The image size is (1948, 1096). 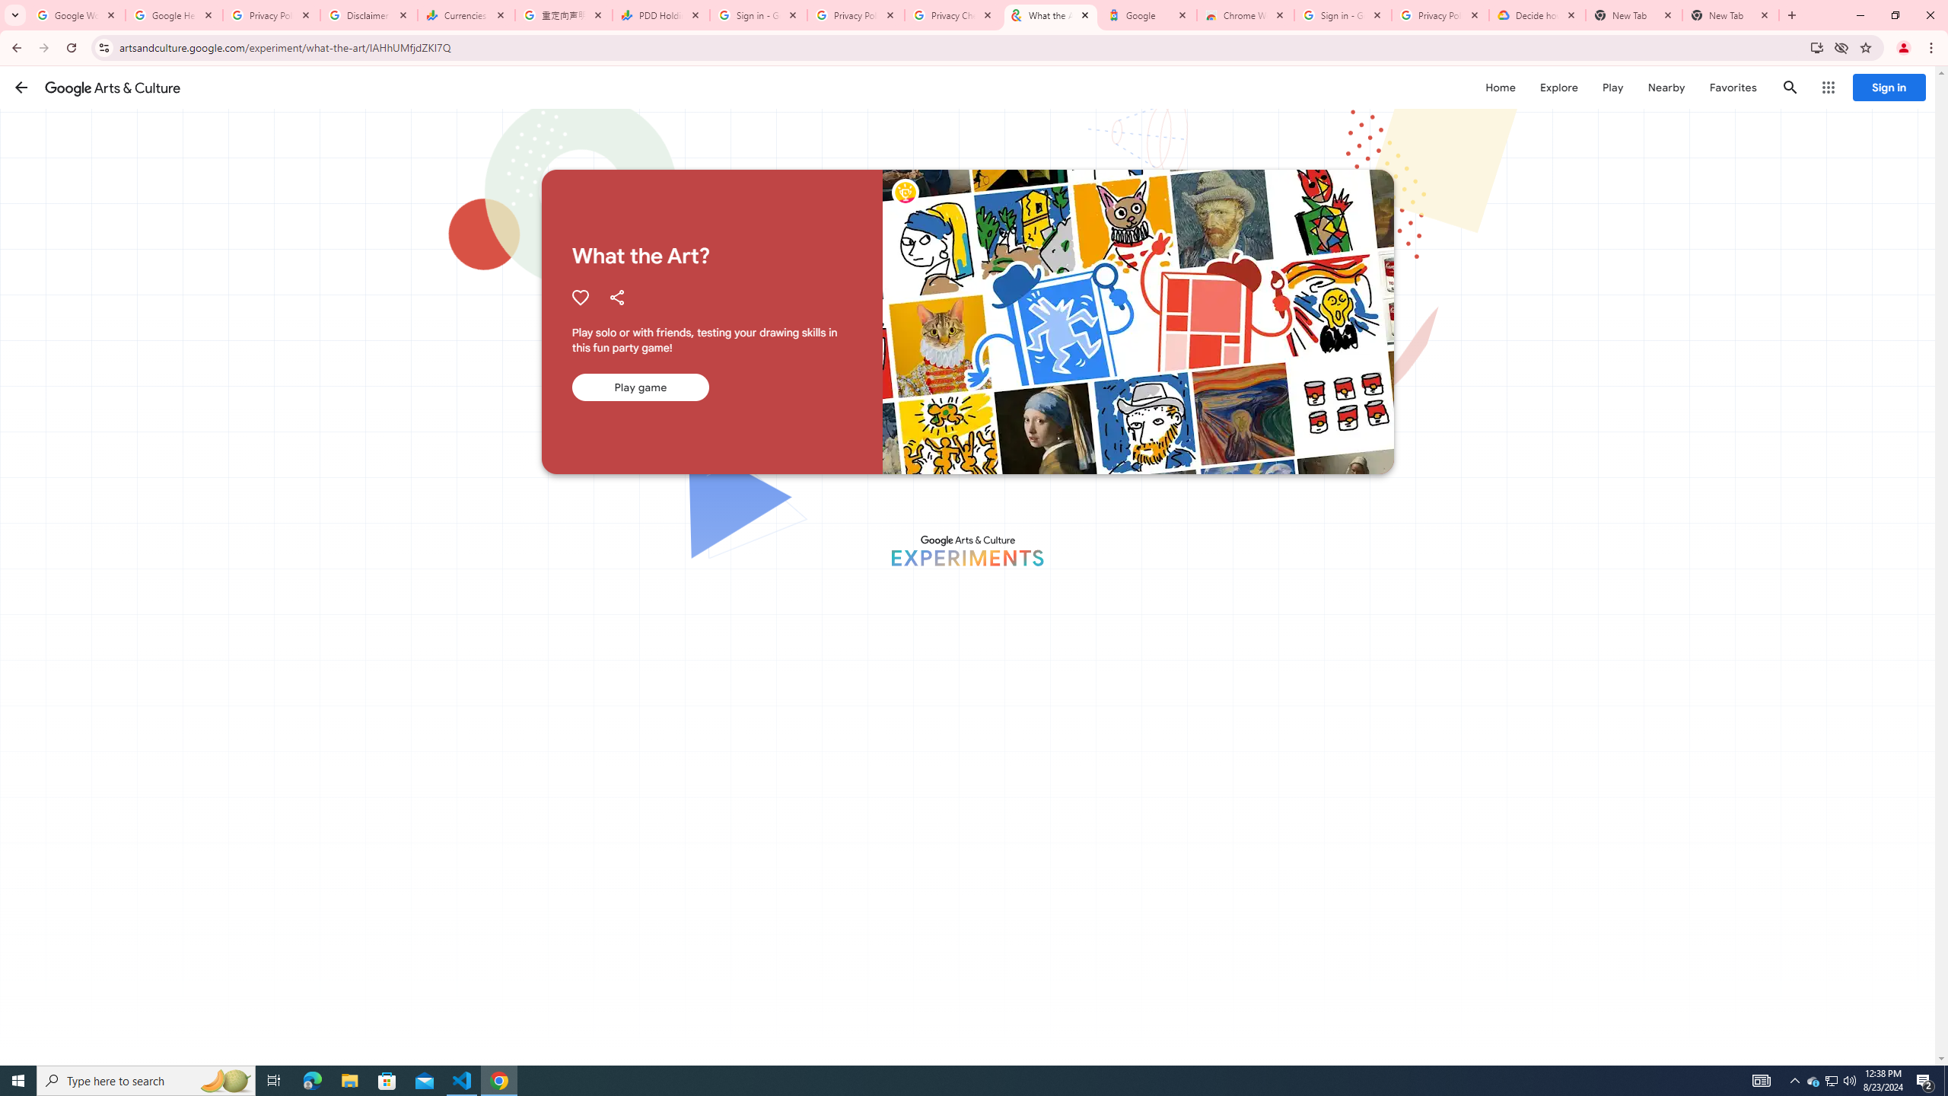 I want to click on Explore, so click(x=1558, y=87).